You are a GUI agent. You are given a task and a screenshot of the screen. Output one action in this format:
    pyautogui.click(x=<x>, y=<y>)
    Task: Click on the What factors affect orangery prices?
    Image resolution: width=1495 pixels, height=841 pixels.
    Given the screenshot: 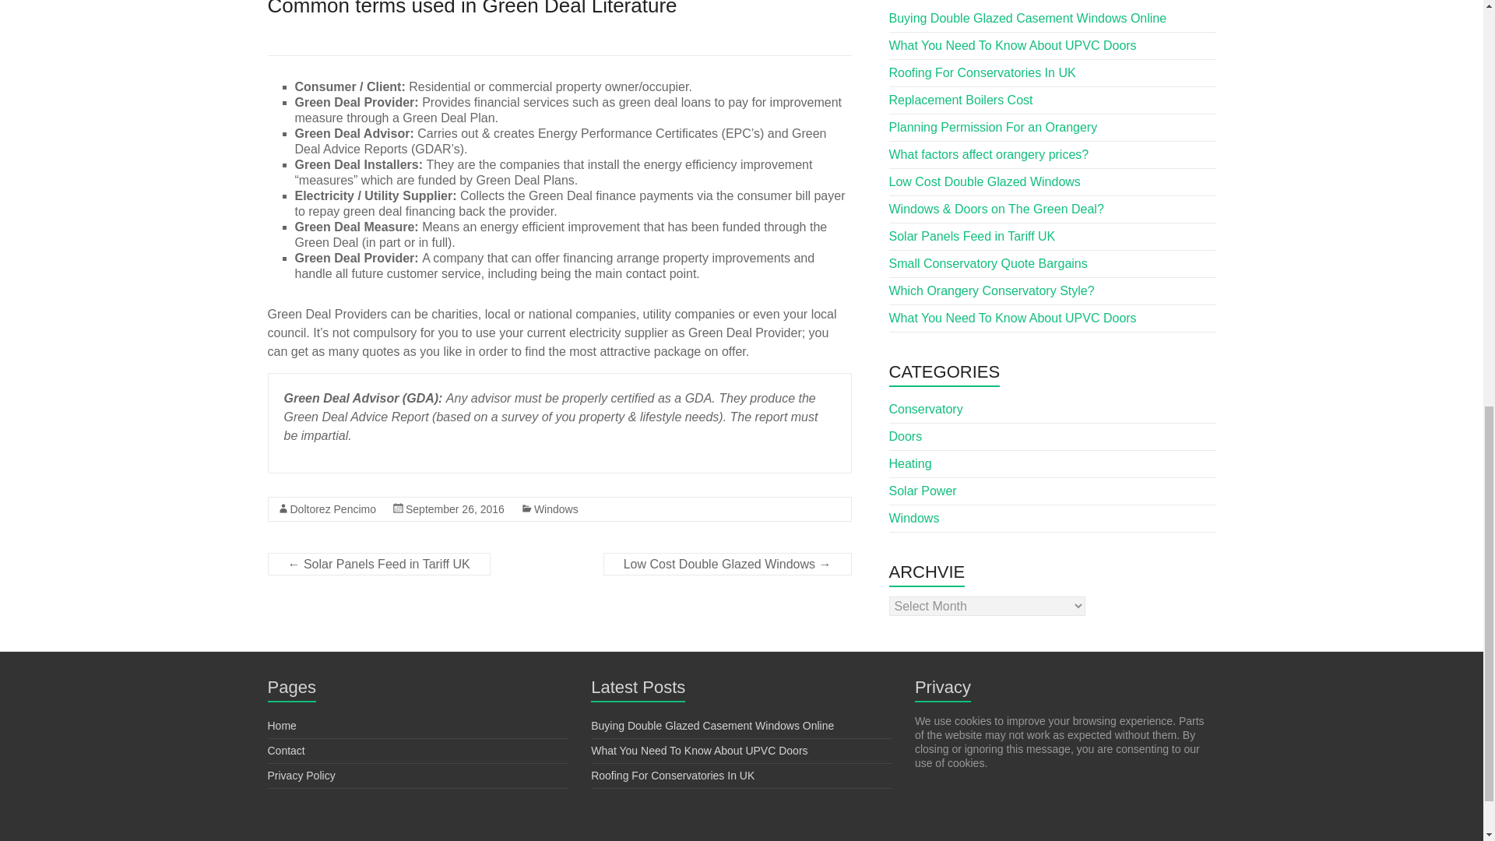 What is the action you would take?
    pyautogui.click(x=989, y=154)
    